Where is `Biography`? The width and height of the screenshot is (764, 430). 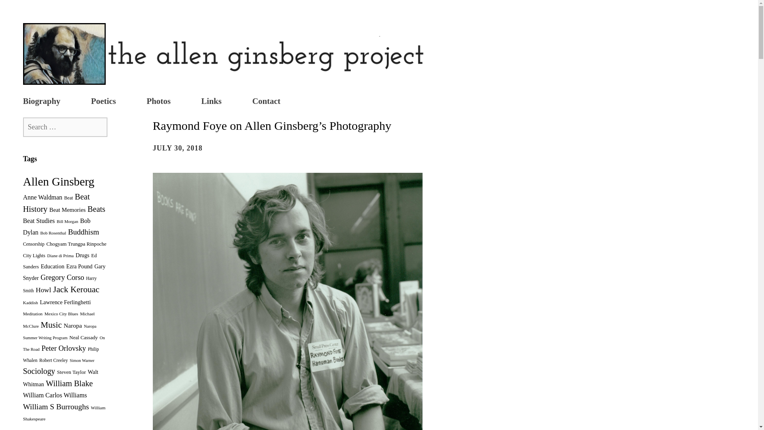 Biography is located at coordinates (41, 102).